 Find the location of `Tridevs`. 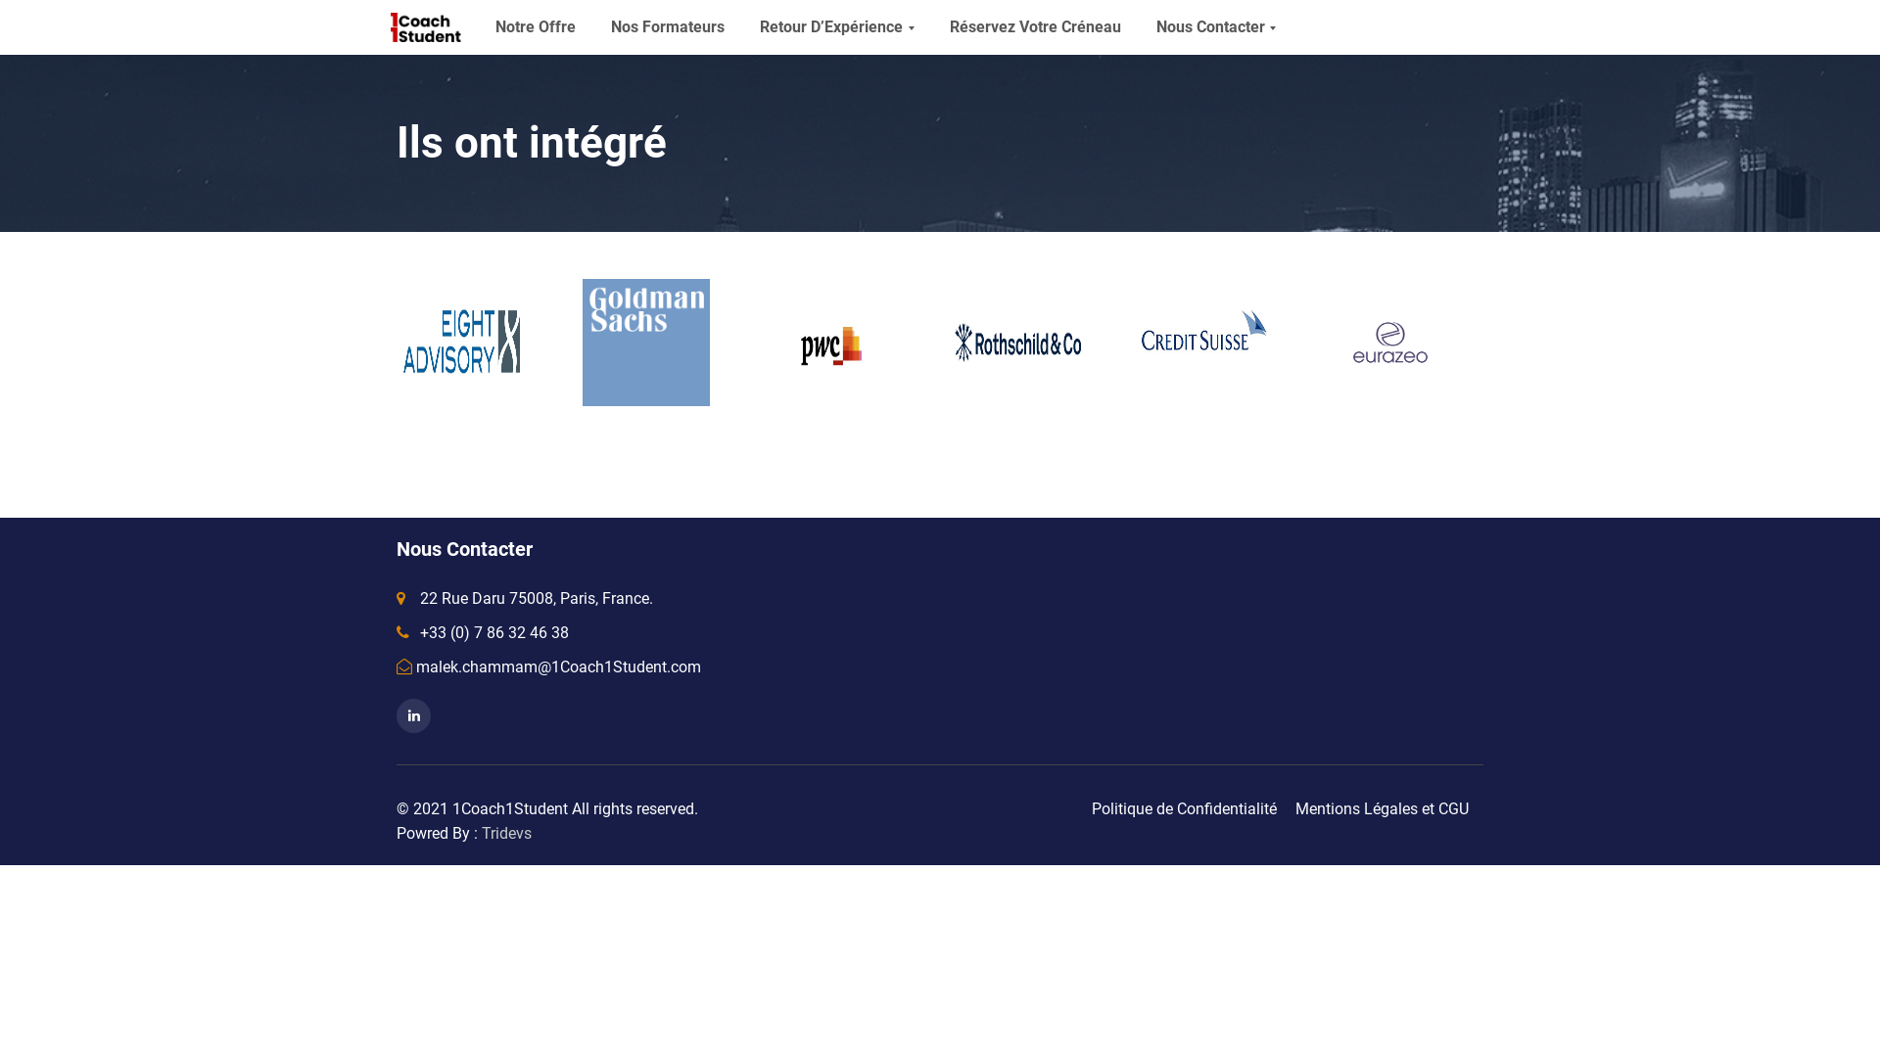

Tridevs is located at coordinates (506, 834).